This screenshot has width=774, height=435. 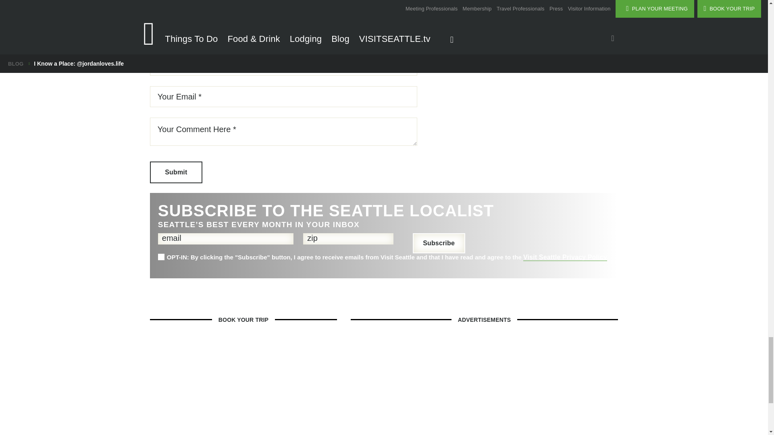 I want to click on Submit, so click(x=176, y=172).